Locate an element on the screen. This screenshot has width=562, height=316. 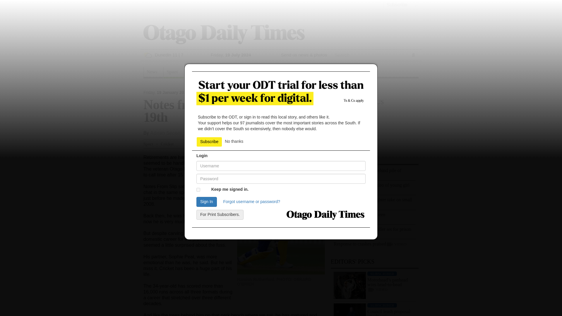
Twitter is located at coordinates (311, 131).